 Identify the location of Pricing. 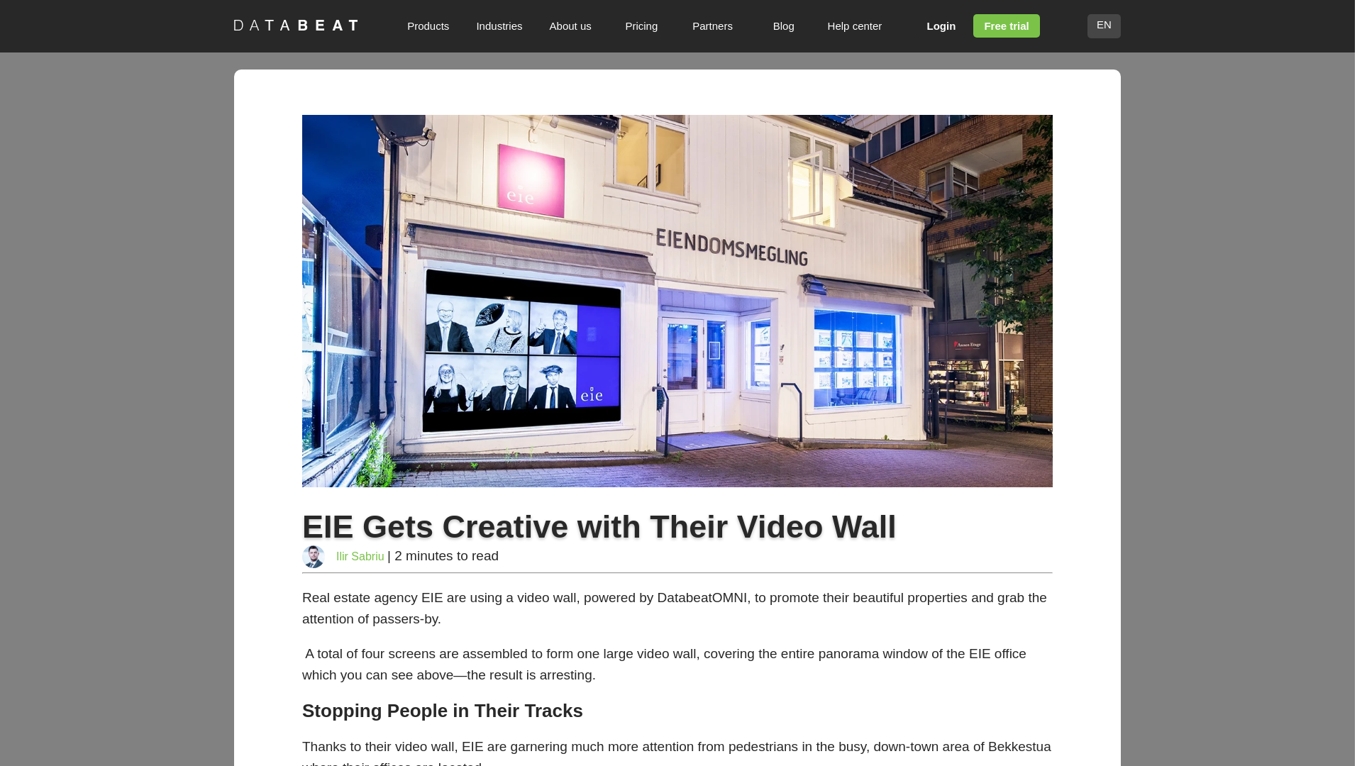
(641, 26).